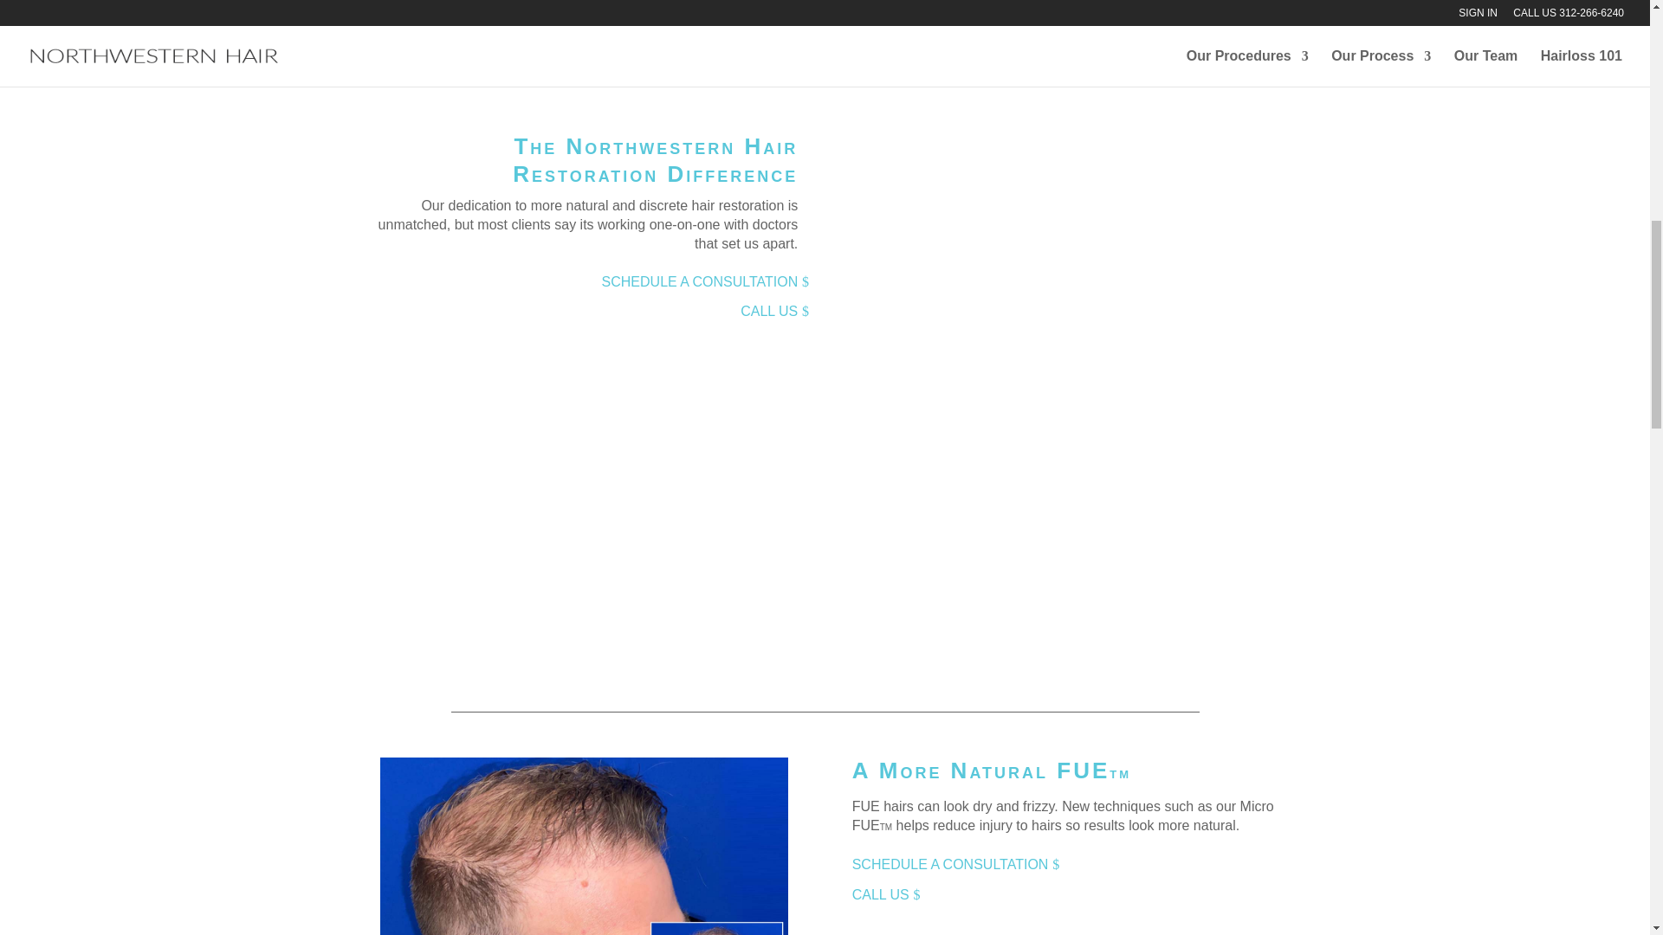 The width and height of the screenshot is (1663, 935). Describe the element at coordinates (951, 864) in the screenshot. I see `SCHEDULE A CONSULTATION` at that location.